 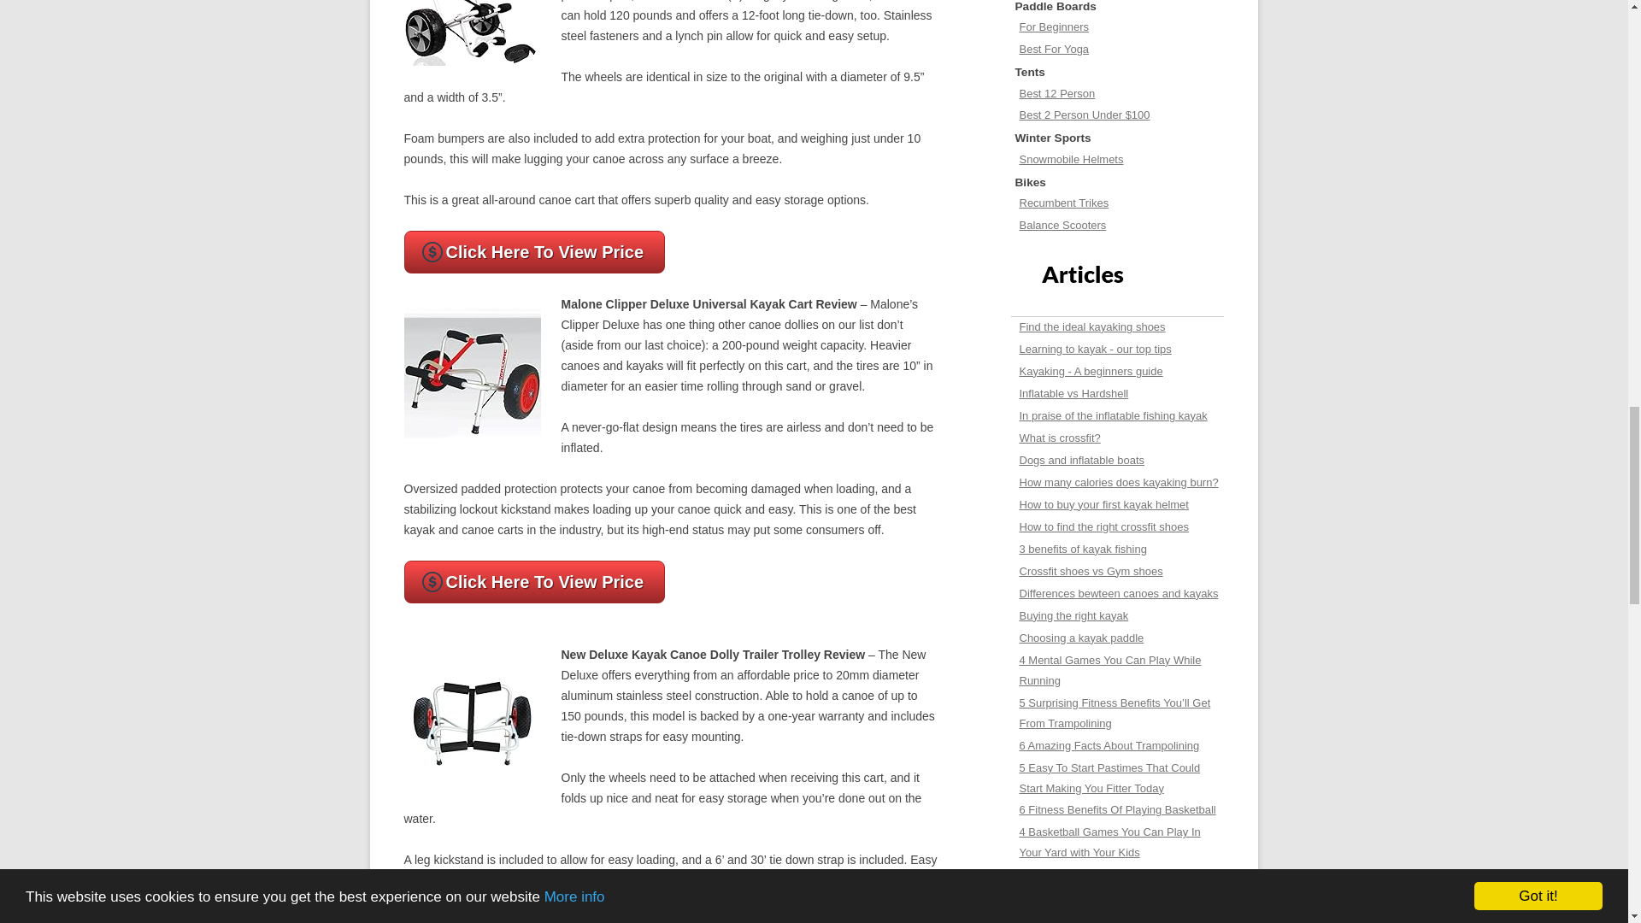 What do you see at coordinates (533, 581) in the screenshot?
I see `Click Here To View Price` at bounding box center [533, 581].